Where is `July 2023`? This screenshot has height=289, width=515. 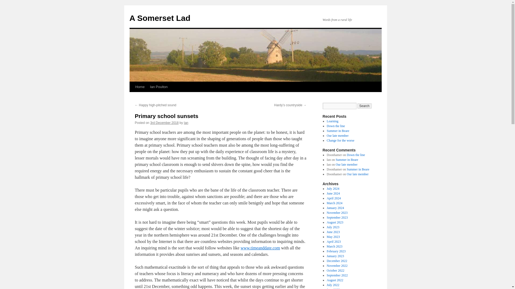
July 2023 is located at coordinates (333, 227).